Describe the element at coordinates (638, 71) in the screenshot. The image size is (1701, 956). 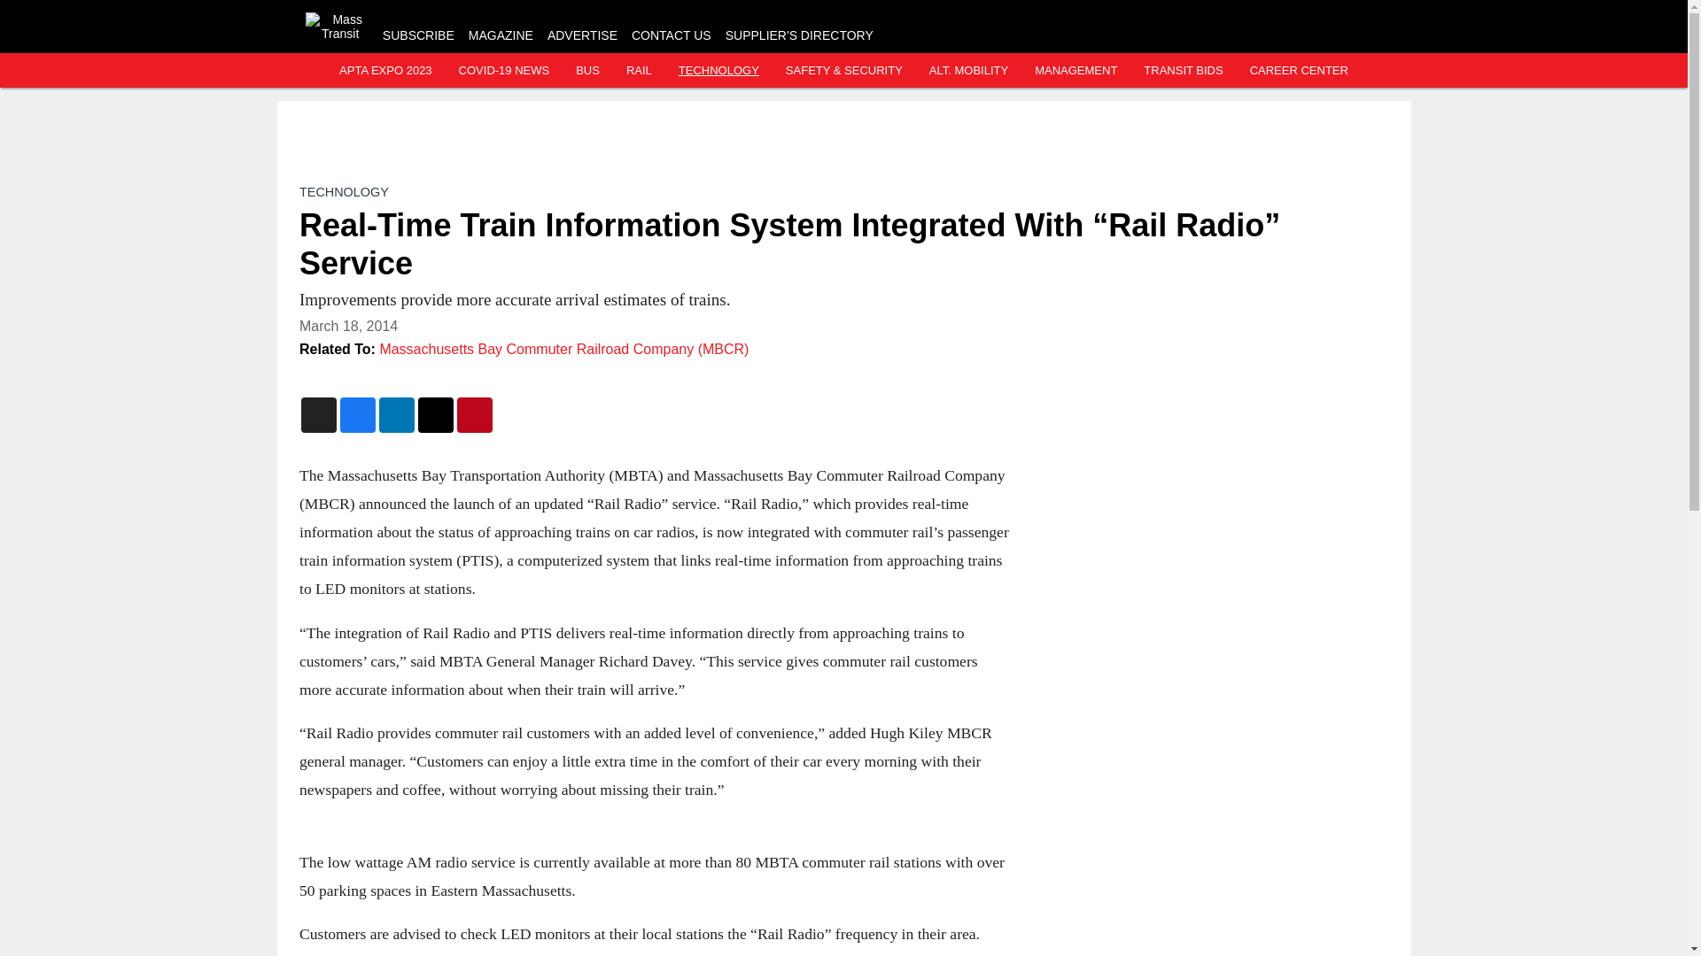
I see `RAIL` at that location.